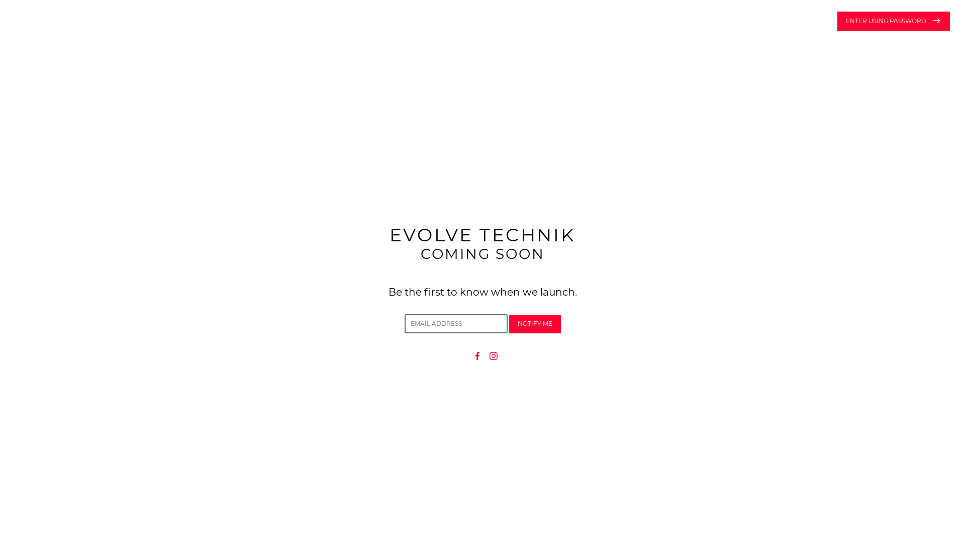  Describe the element at coordinates (477, 355) in the screenshot. I see `Evolve Technik on Facebook` at that location.